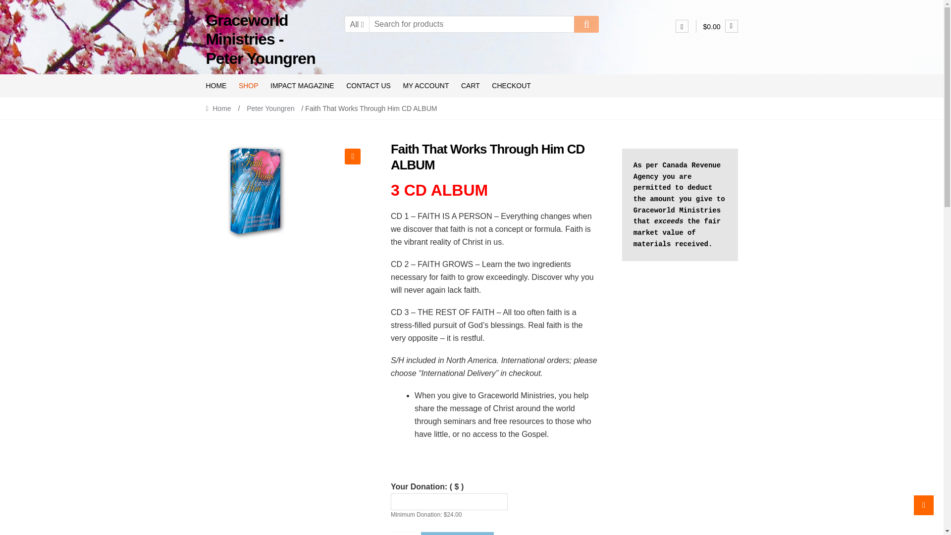  What do you see at coordinates (220, 108) in the screenshot?
I see `Home` at bounding box center [220, 108].